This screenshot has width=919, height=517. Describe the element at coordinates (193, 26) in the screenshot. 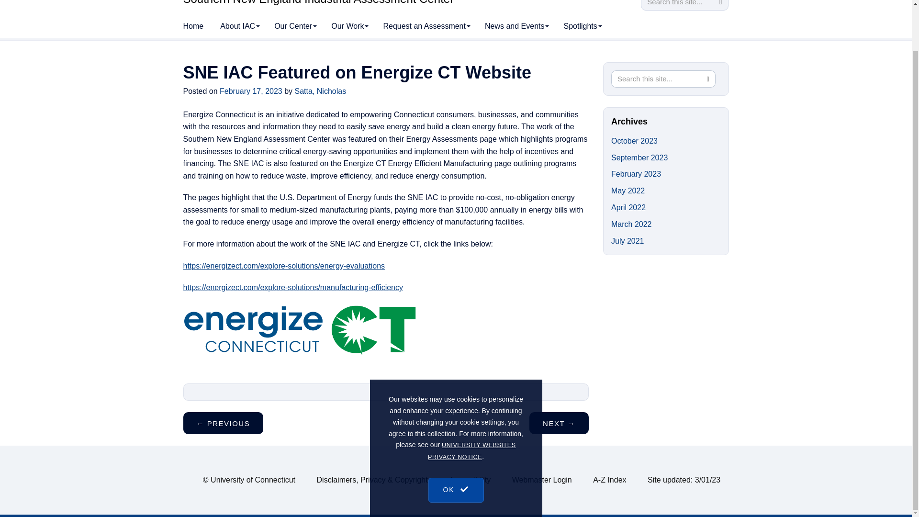

I see `Home` at that location.